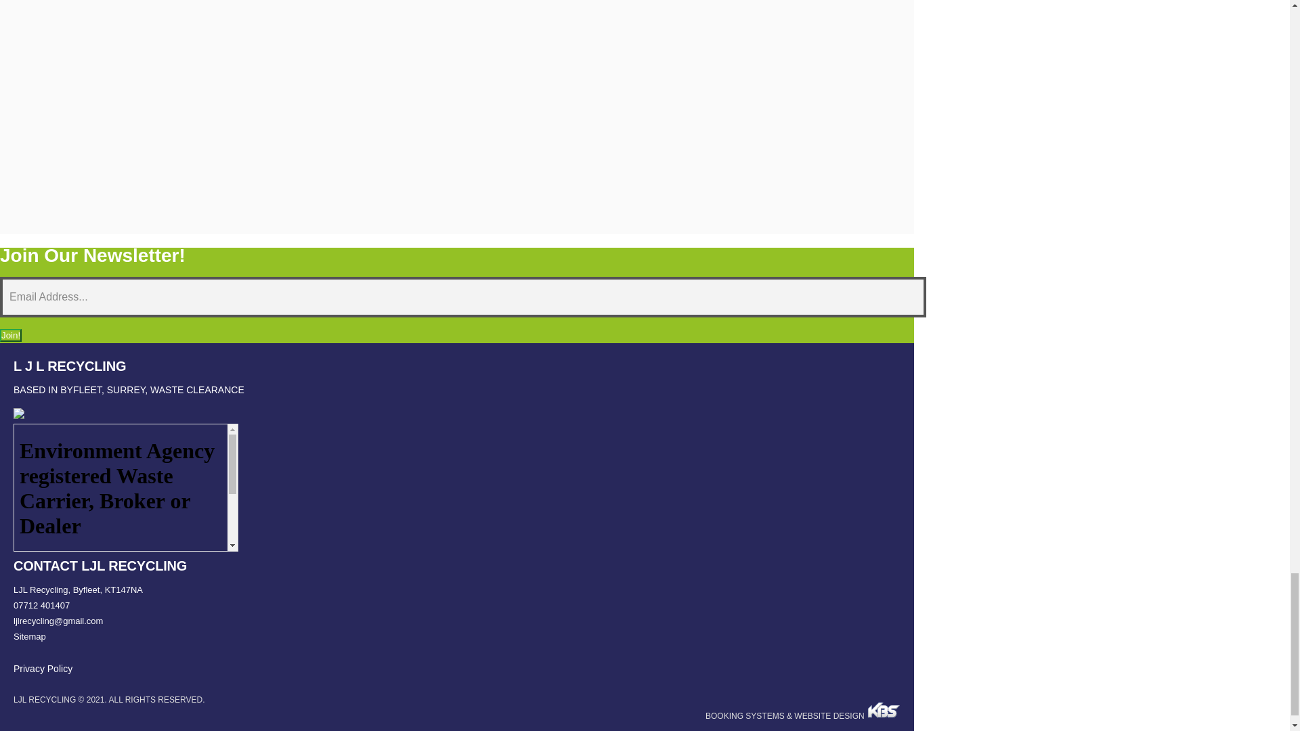 The image size is (1300, 731). Describe the element at coordinates (456, 590) in the screenshot. I see `Our address` at that location.